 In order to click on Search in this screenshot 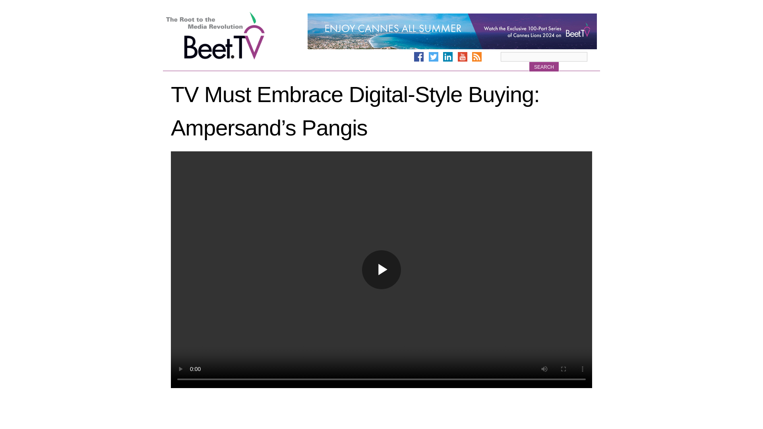, I will do `click(544, 67)`.